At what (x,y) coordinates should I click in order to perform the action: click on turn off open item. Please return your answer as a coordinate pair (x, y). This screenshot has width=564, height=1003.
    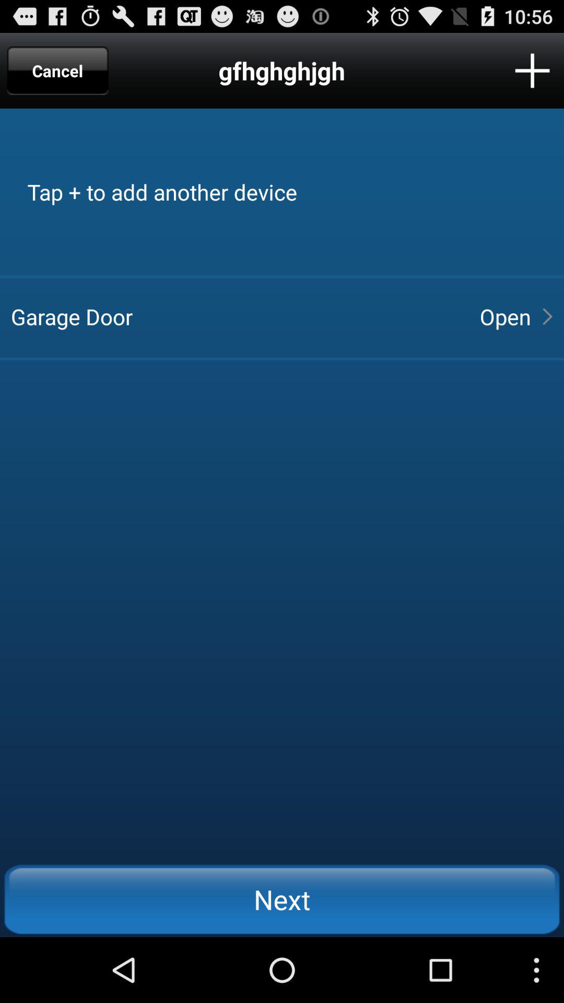
    Looking at the image, I should click on (505, 317).